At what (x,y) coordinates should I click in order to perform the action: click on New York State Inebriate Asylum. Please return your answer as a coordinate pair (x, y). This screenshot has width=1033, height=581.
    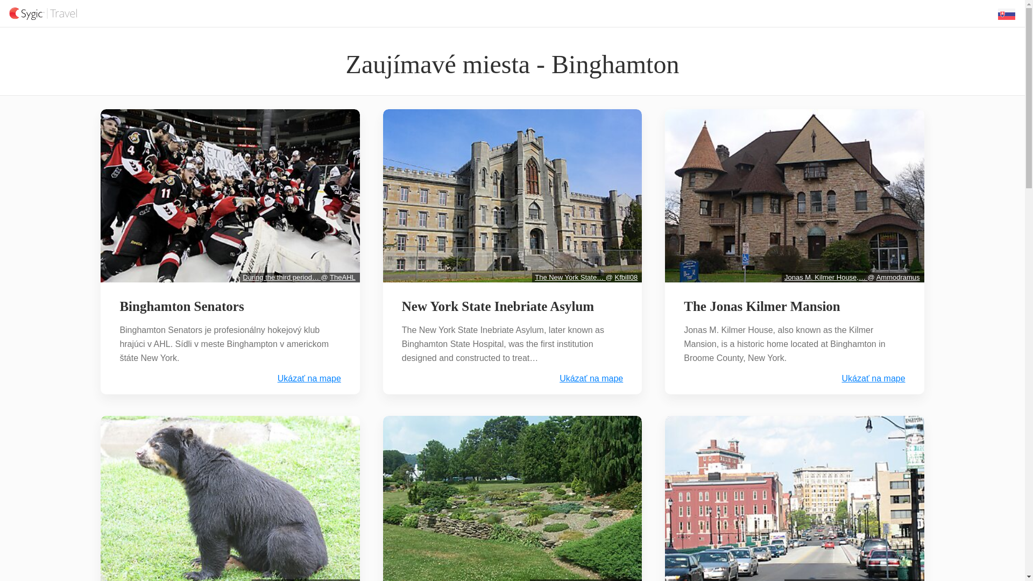
    Looking at the image, I should click on (498, 307).